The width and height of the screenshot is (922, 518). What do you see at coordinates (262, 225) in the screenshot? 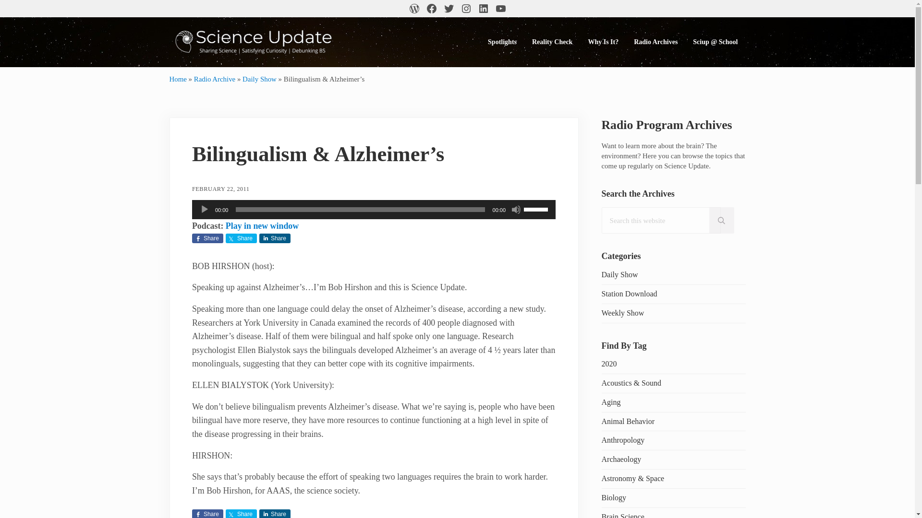
I see `Play in new window` at bounding box center [262, 225].